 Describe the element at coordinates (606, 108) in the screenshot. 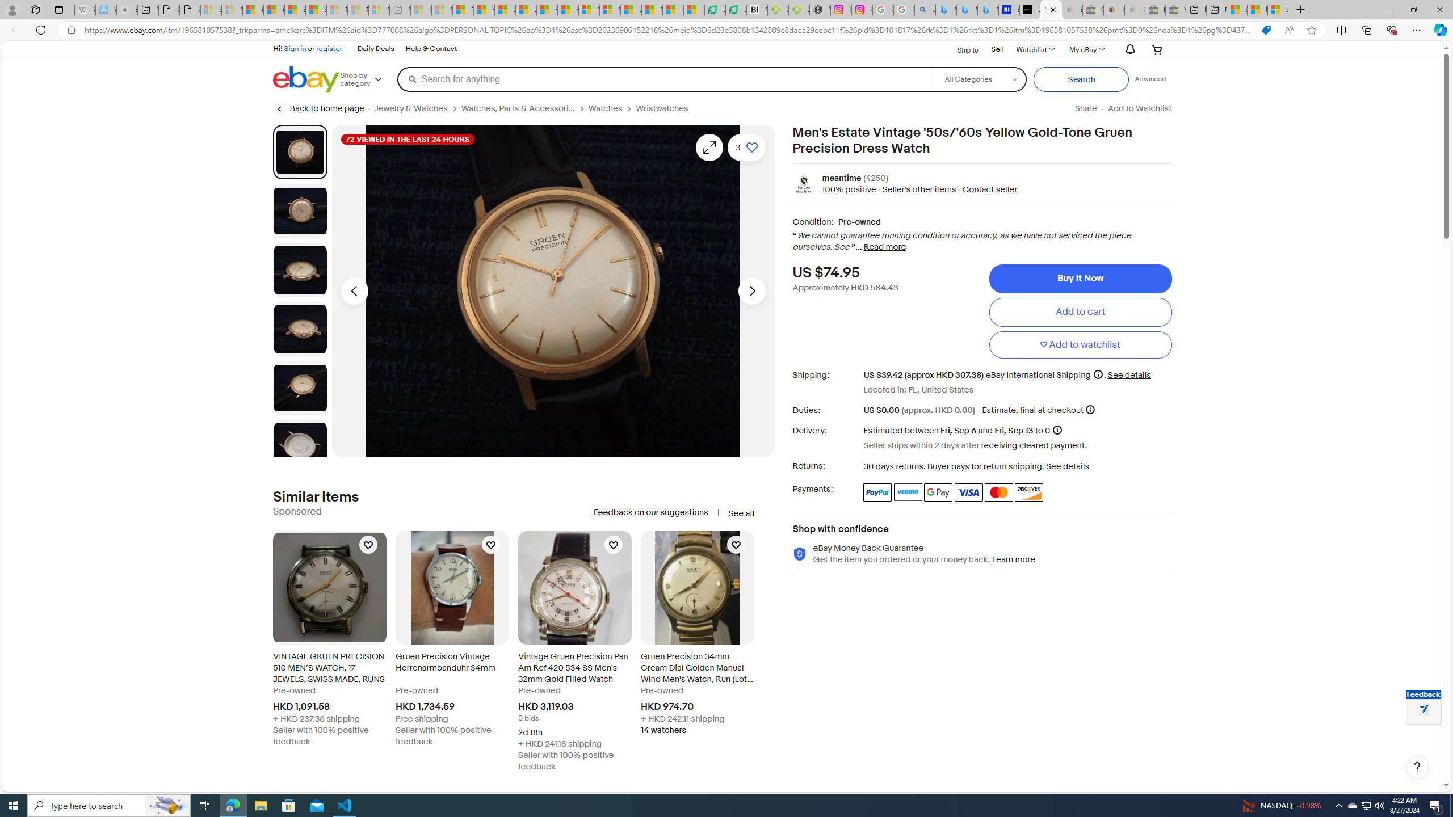

I see `Watches` at that location.